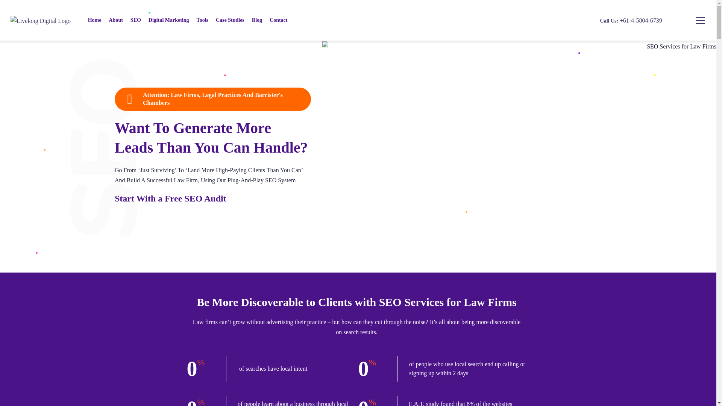  What do you see at coordinates (202, 20) in the screenshot?
I see `Tools` at bounding box center [202, 20].